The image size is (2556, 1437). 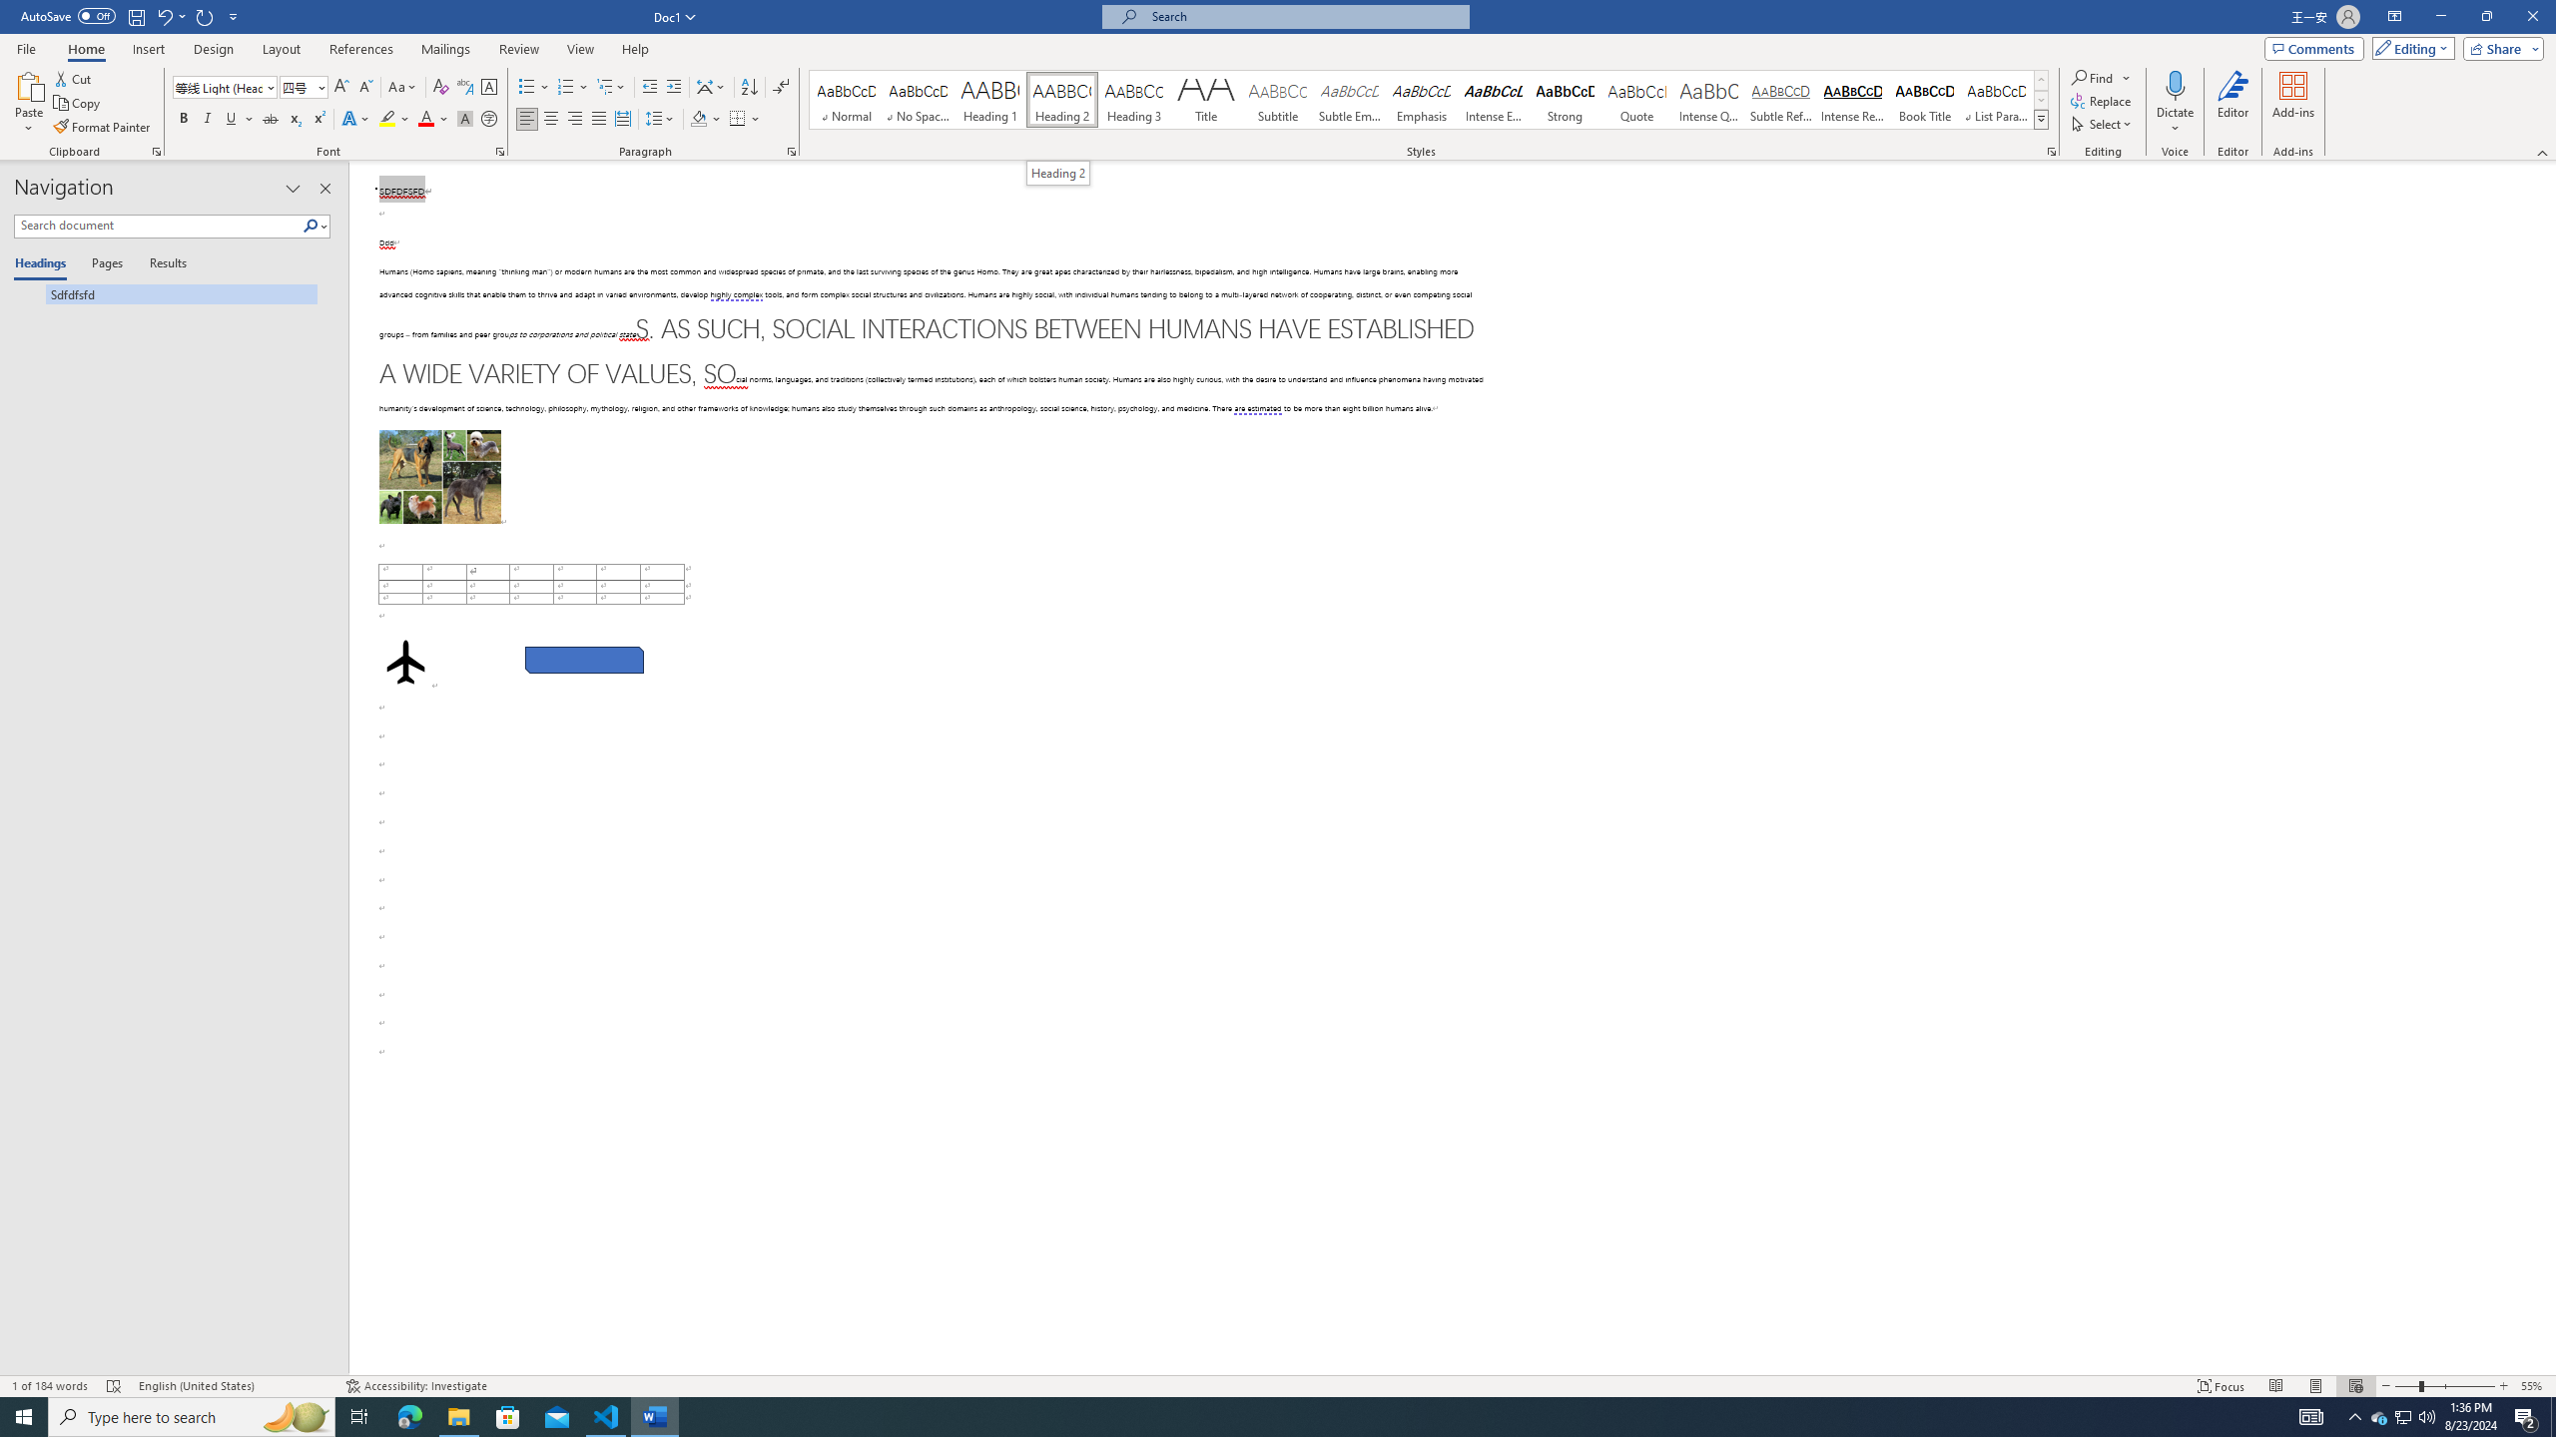 I want to click on Change Case, so click(x=403, y=88).